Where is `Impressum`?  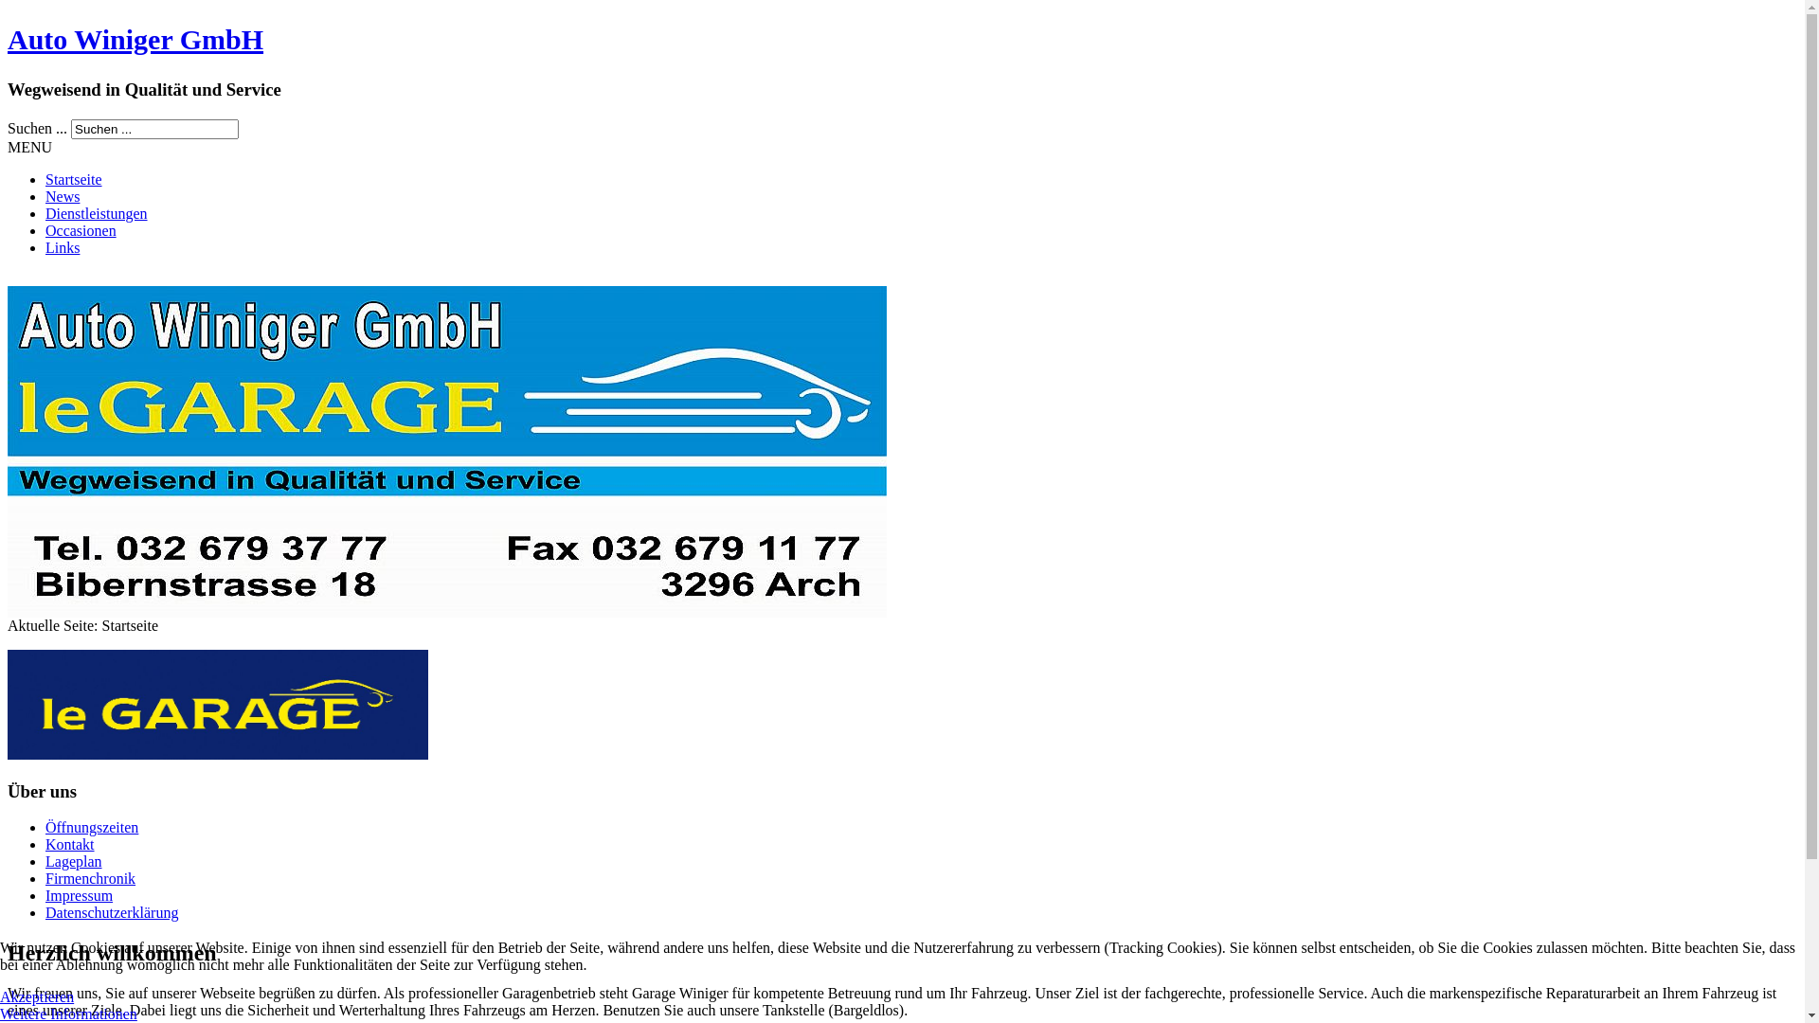
Impressum is located at coordinates (80, 896).